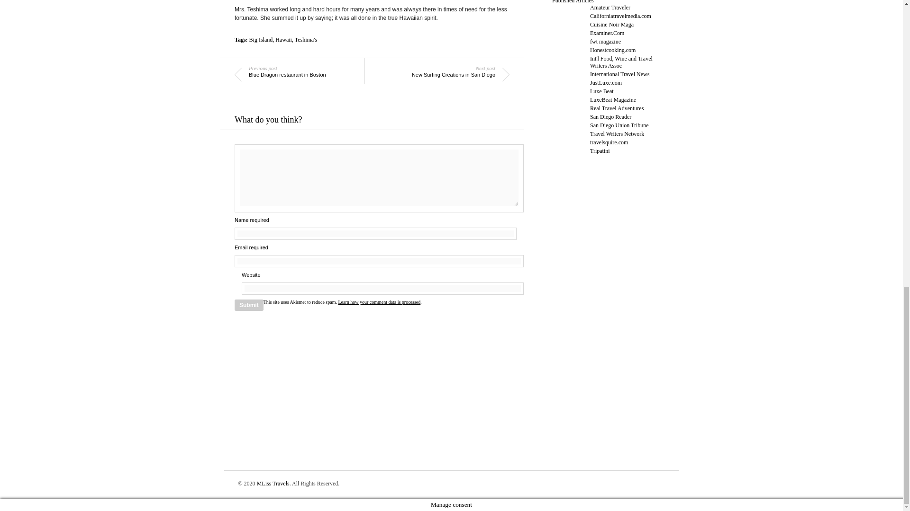 This screenshot has height=511, width=910. What do you see at coordinates (450, 75) in the screenshot?
I see `Learn how your comment data is processed` at bounding box center [450, 75].